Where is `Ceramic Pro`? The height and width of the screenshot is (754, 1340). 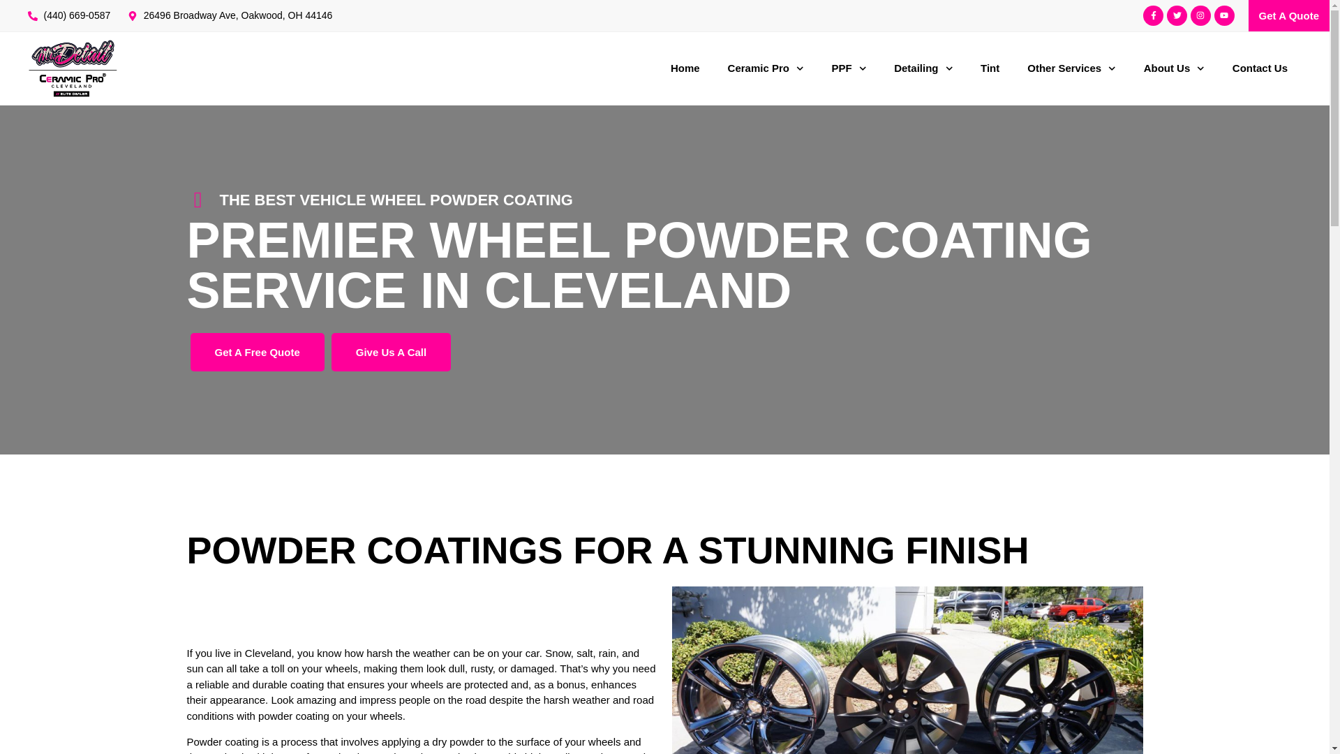 Ceramic Pro is located at coordinates (766, 68).